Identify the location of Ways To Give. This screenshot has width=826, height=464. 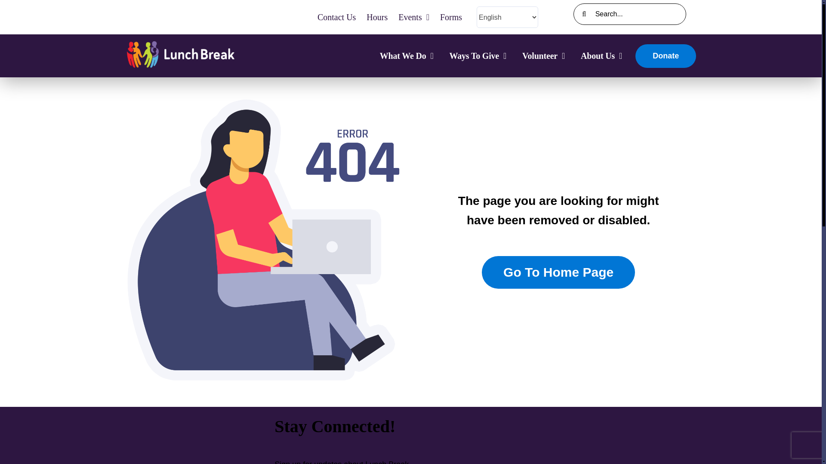
(478, 56).